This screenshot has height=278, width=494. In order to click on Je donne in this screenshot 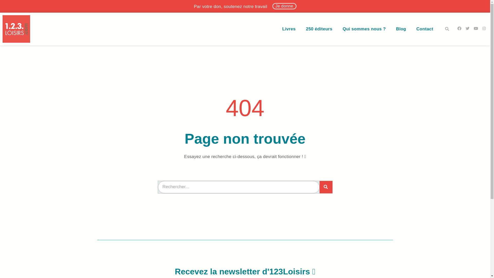, I will do `click(285, 6)`.